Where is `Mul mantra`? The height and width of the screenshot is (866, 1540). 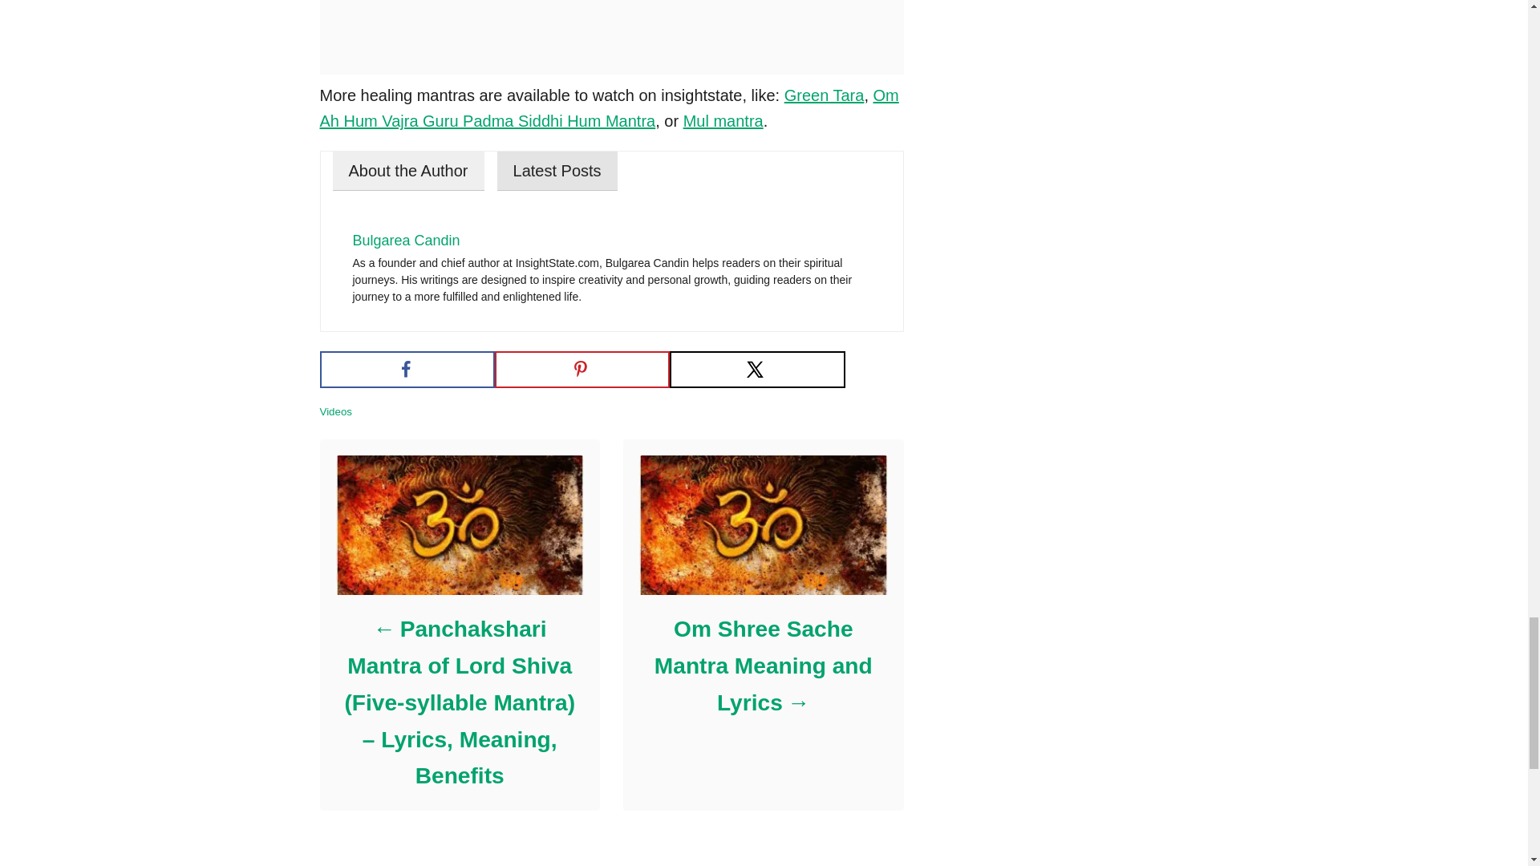
Mul mantra is located at coordinates (723, 121).